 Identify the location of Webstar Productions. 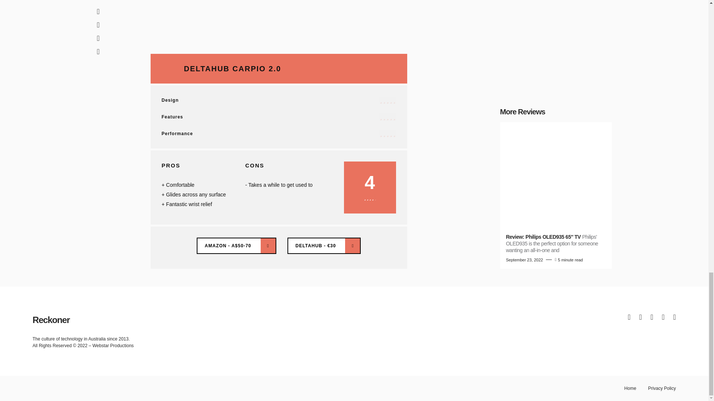
(113, 346).